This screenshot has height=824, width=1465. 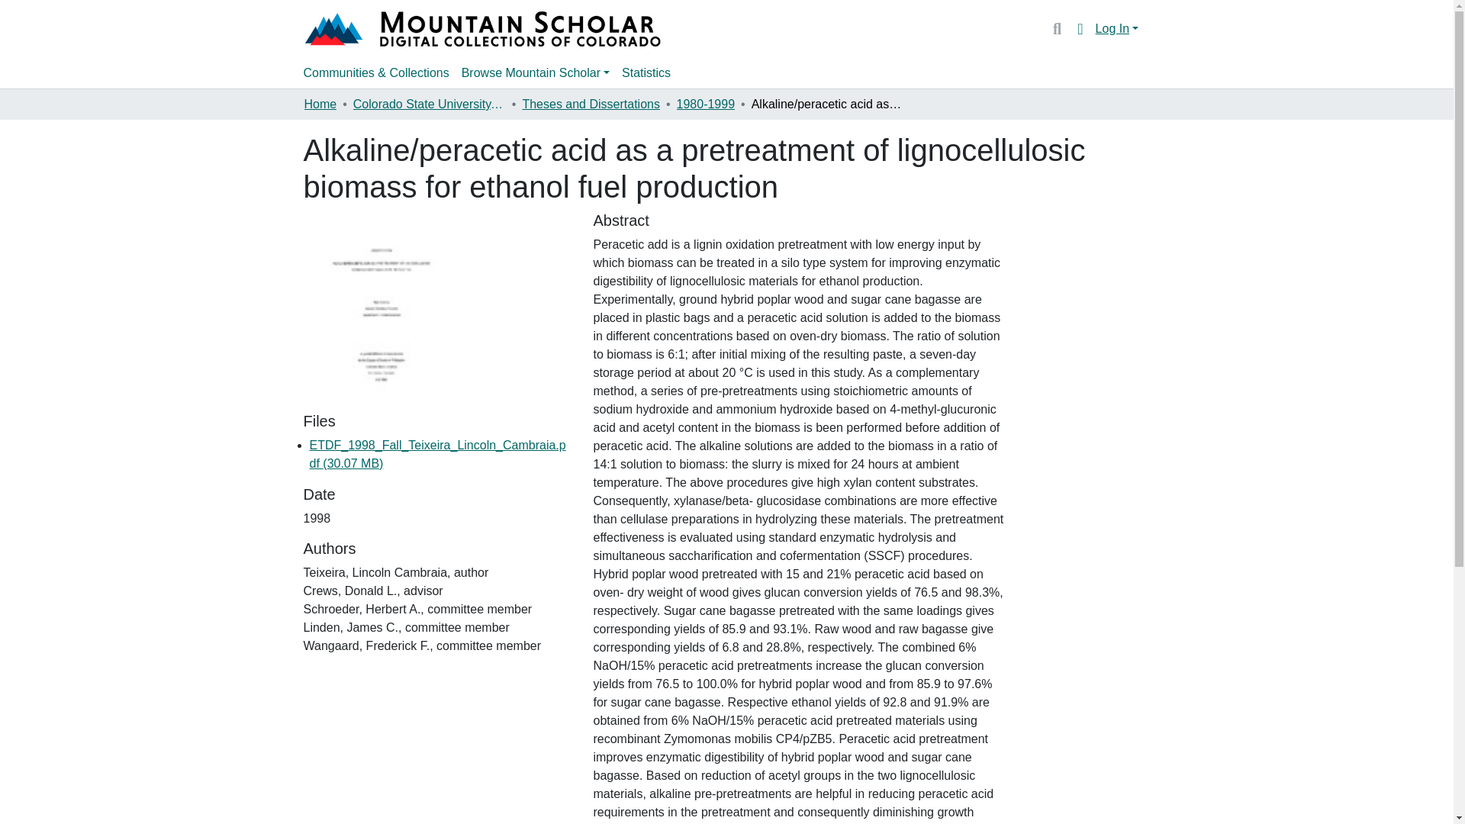 What do you see at coordinates (320, 105) in the screenshot?
I see `Home` at bounding box center [320, 105].